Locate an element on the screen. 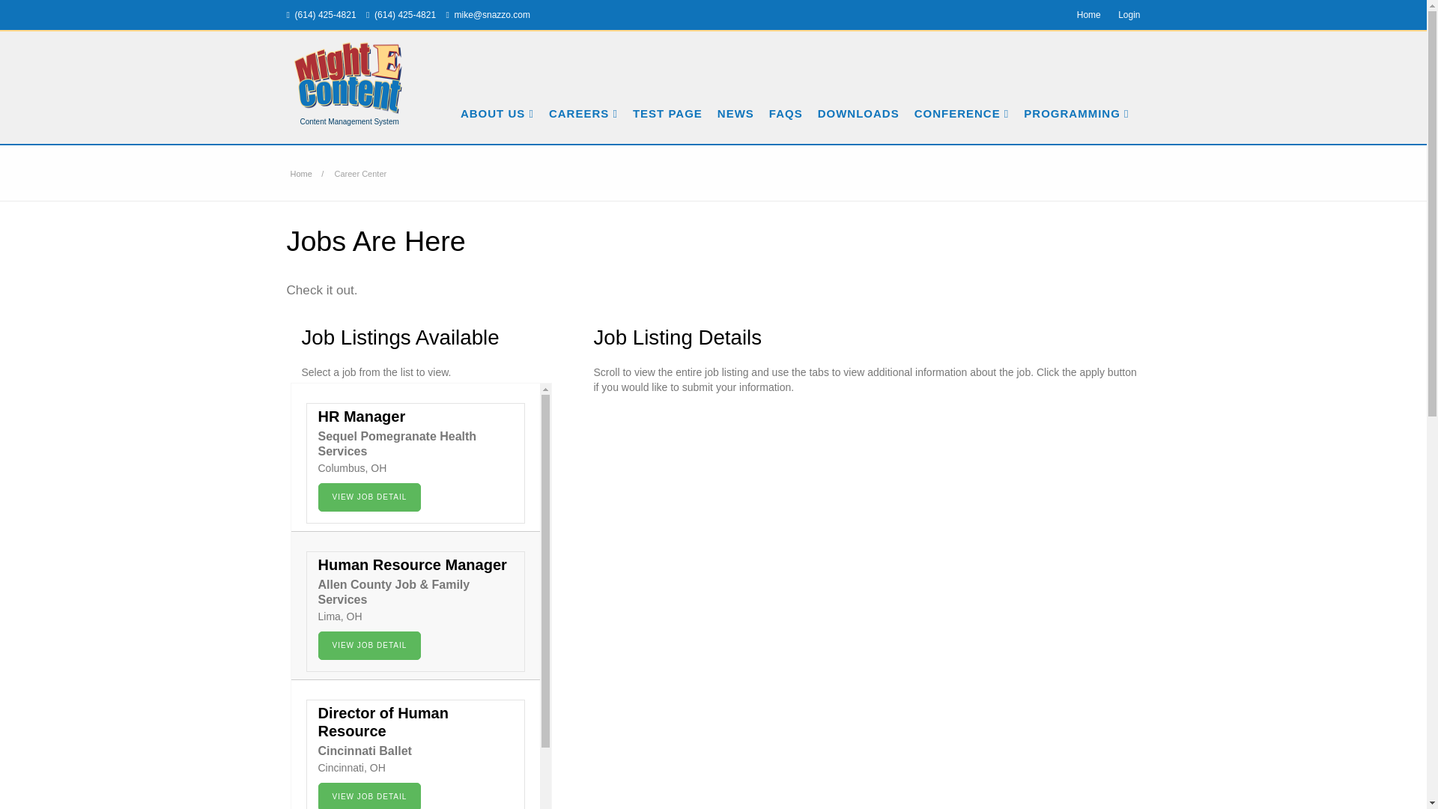  DOWNLOADS is located at coordinates (861, 94).